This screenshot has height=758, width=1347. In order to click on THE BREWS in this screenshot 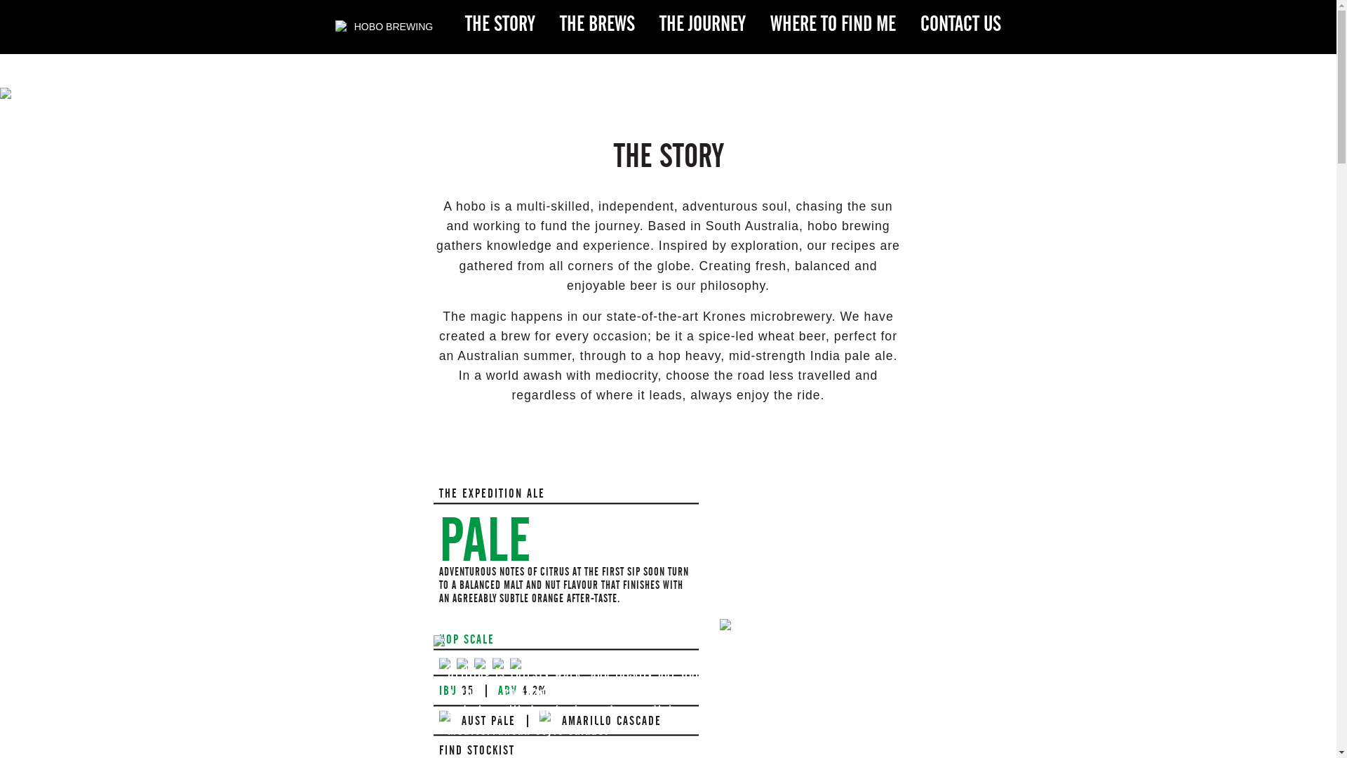, I will do `click(598, 24)`.